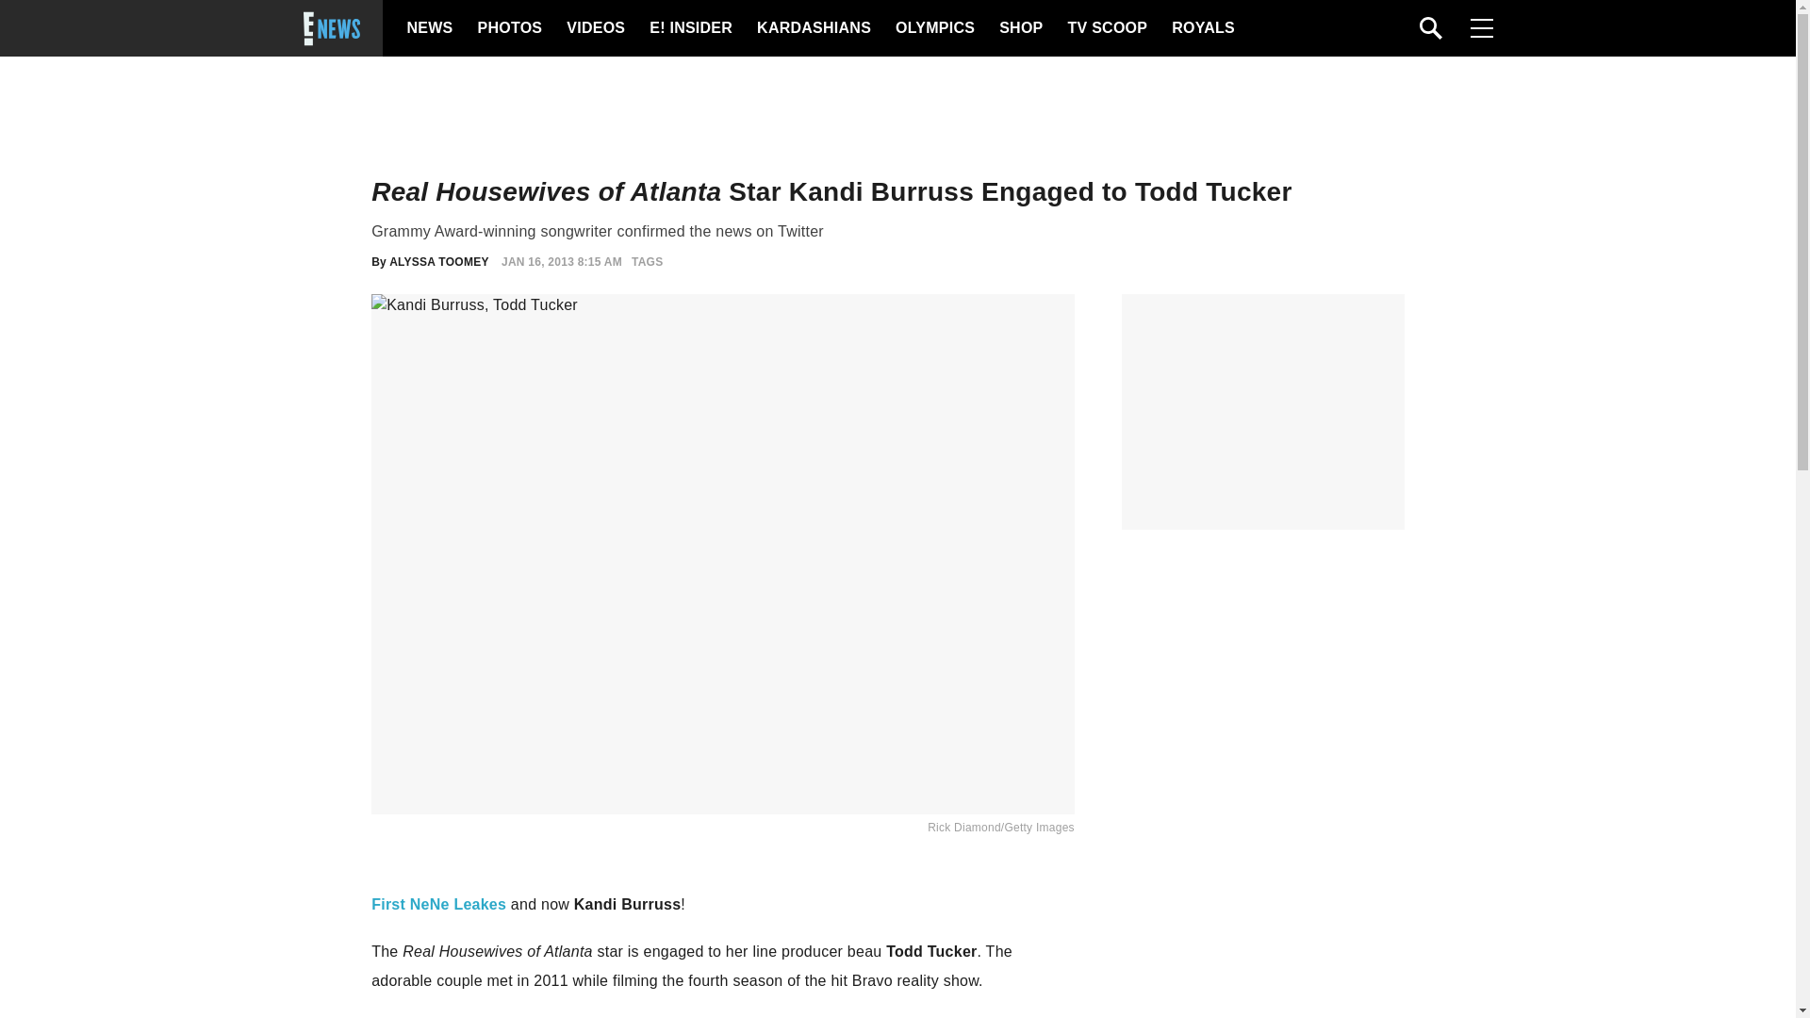 Image resolution: width=1810 pixels, height=1018 pixels. Describe the element at coordinates (438, 904) in the screenshot. I see `First NeNe Leakes` at that location.